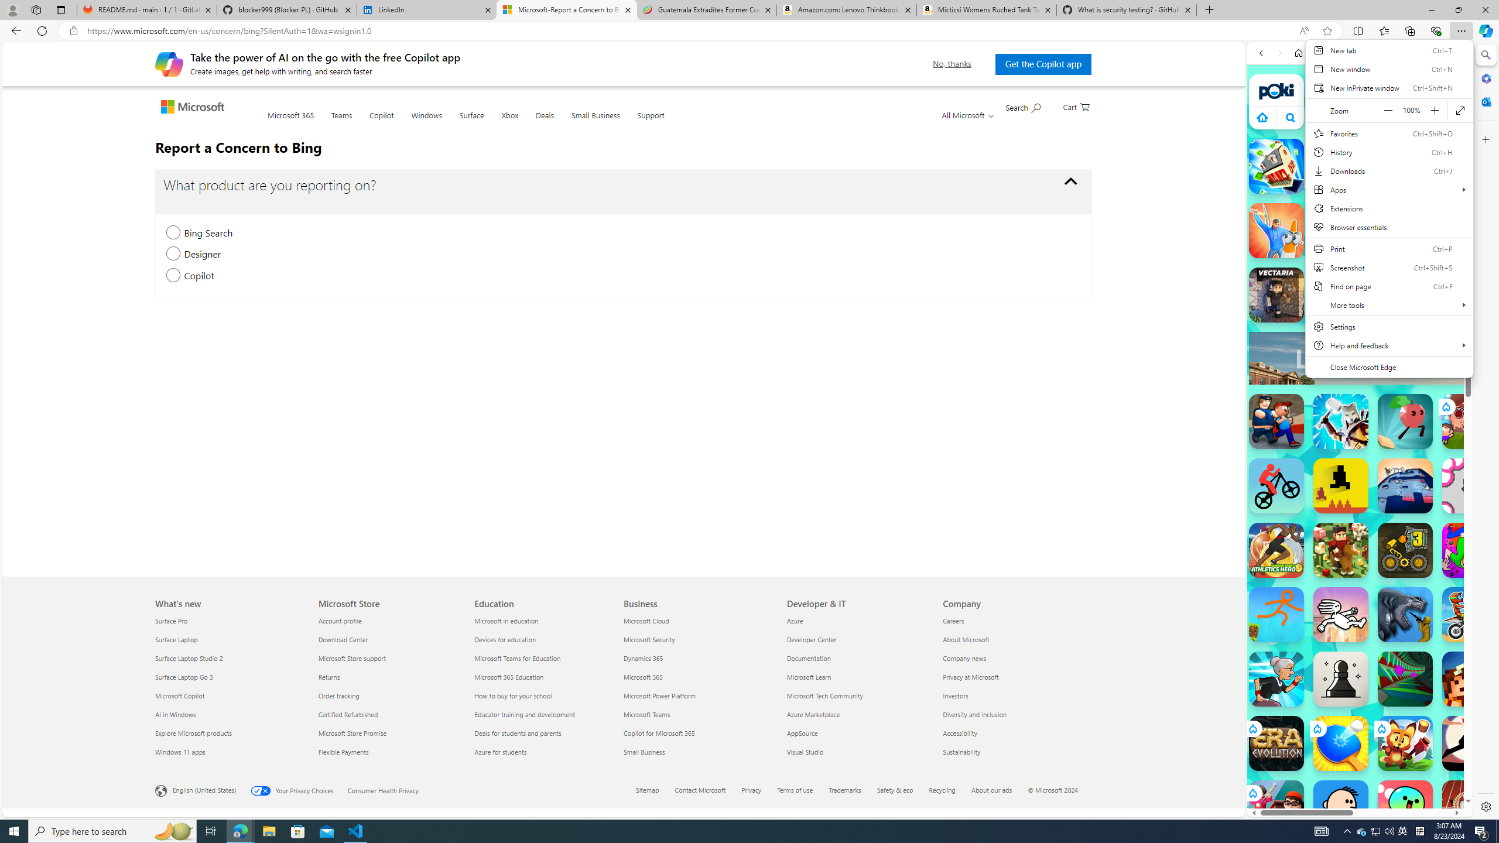  What do you see at coordinates (1252, 793) in the screenshot?
I see `Class: rCs5cyEiqiTpYvt_VBCR` at bounding box center [1252, 793].